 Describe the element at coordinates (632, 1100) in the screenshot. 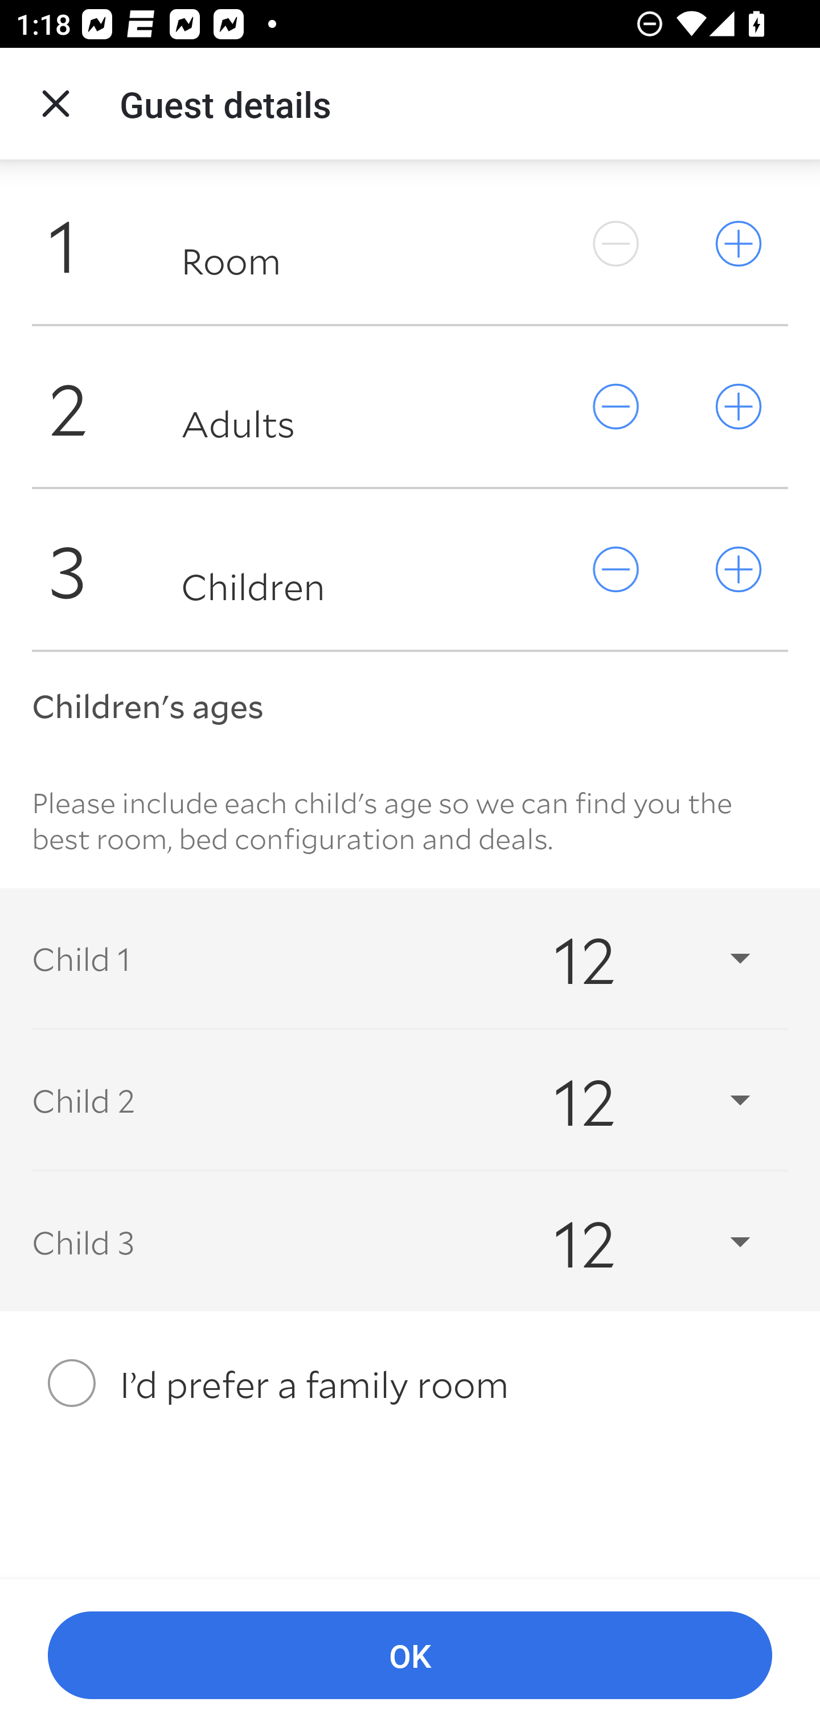

I see `12` at that location.